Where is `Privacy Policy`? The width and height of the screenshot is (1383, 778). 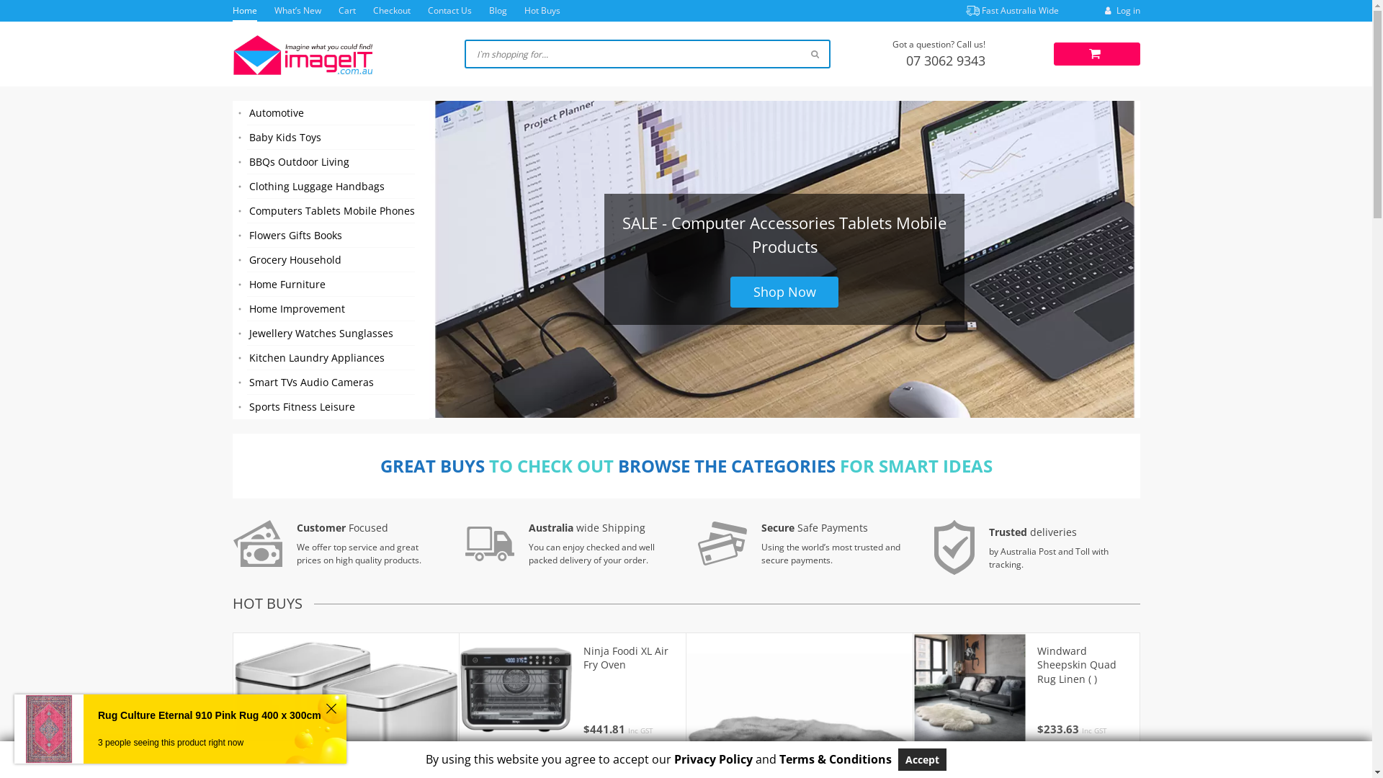 Privacy Policy is located at coordinates (713, 759).